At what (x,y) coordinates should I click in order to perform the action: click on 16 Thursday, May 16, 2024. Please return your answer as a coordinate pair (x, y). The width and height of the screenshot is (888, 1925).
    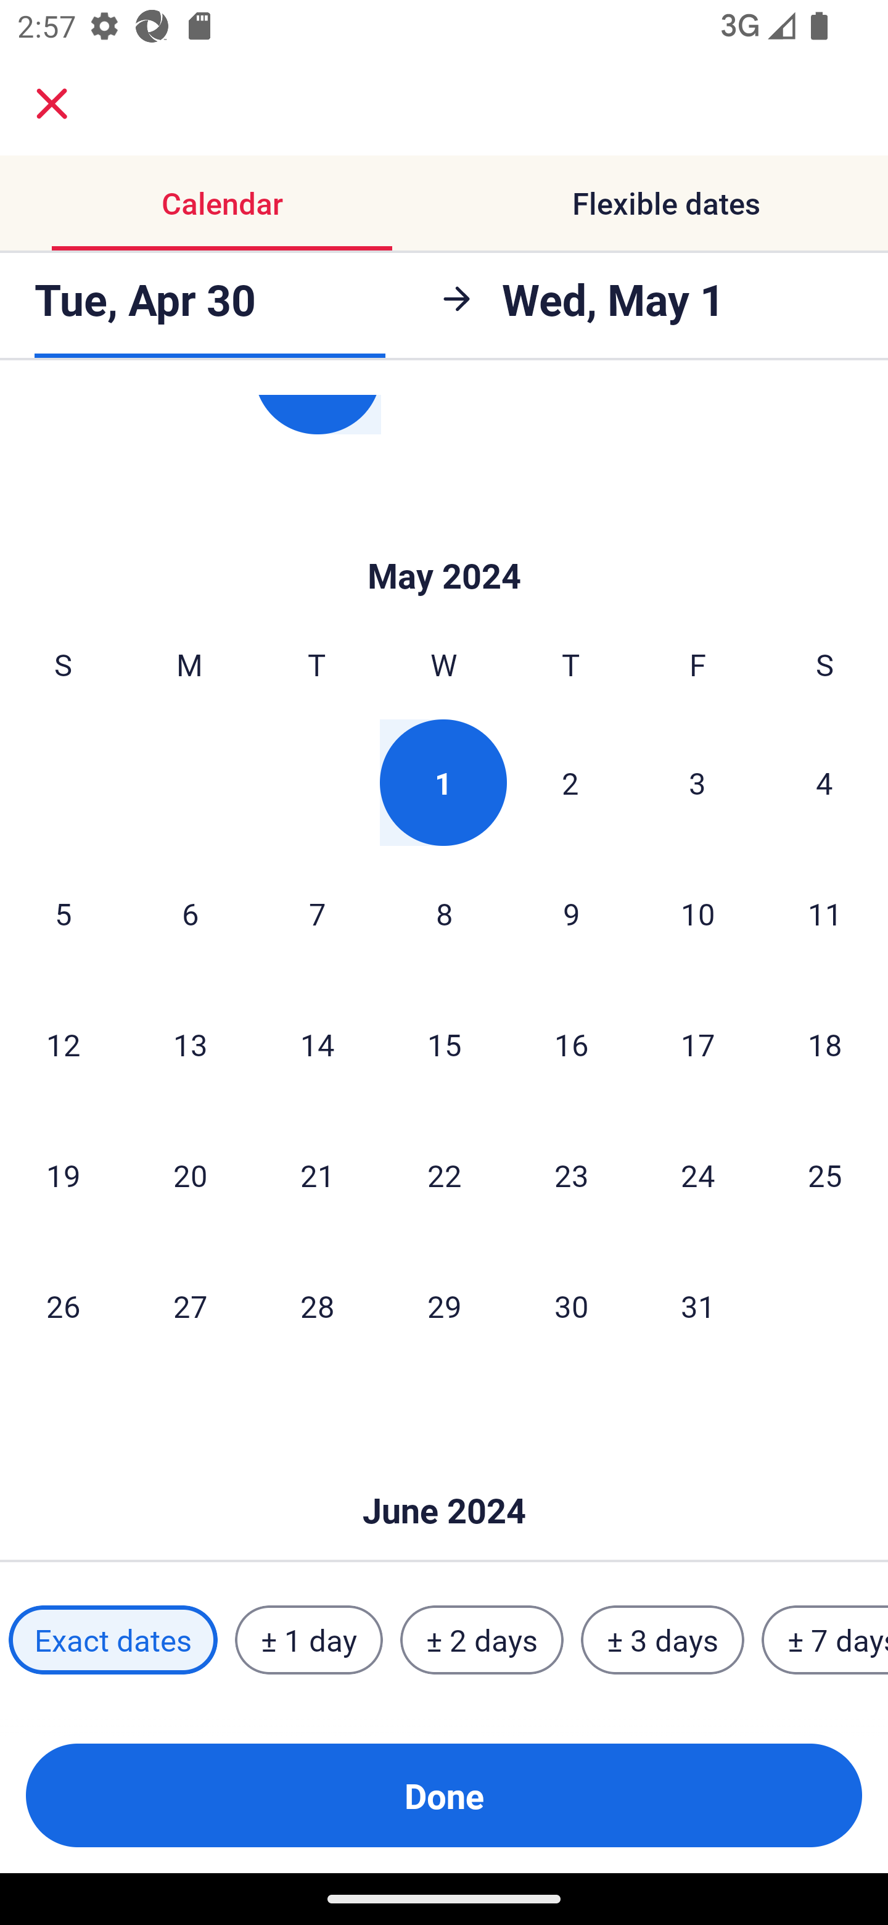
    Looking at the image, I should click on (571, 1044).